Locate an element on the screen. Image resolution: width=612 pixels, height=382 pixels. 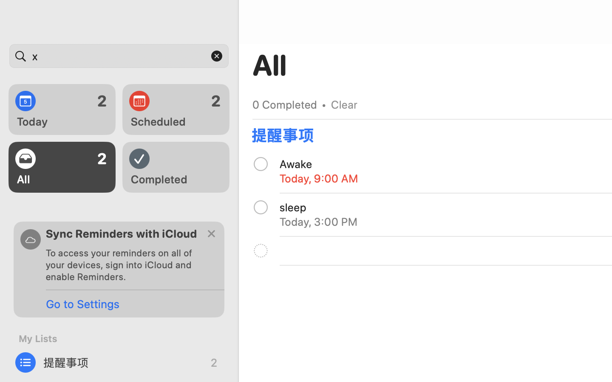
Today, 3:00 PM is located at coordinates (319, 222).